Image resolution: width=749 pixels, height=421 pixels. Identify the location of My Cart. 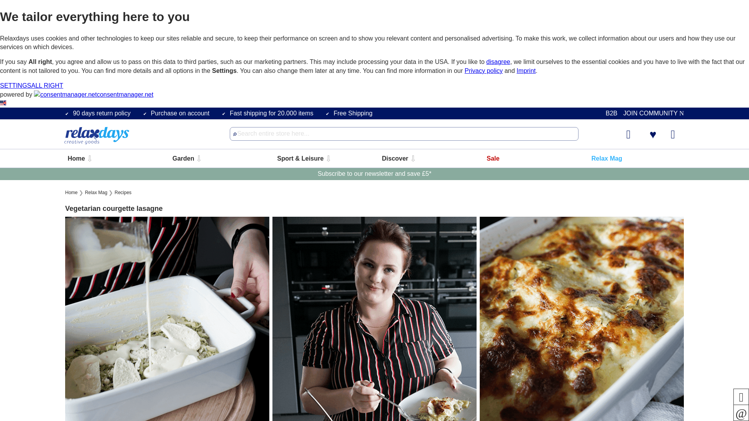
(677, 133).